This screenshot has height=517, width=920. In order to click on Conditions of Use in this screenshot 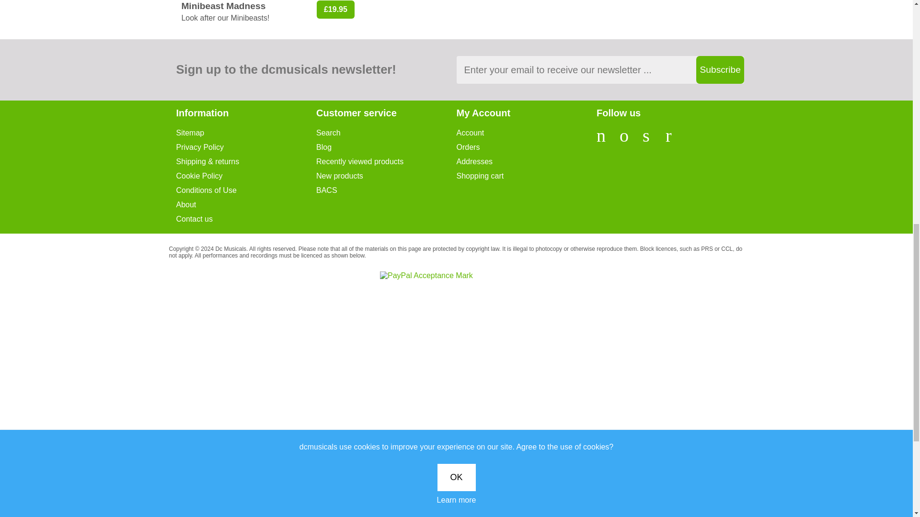, I will do `click(246, 191)`.